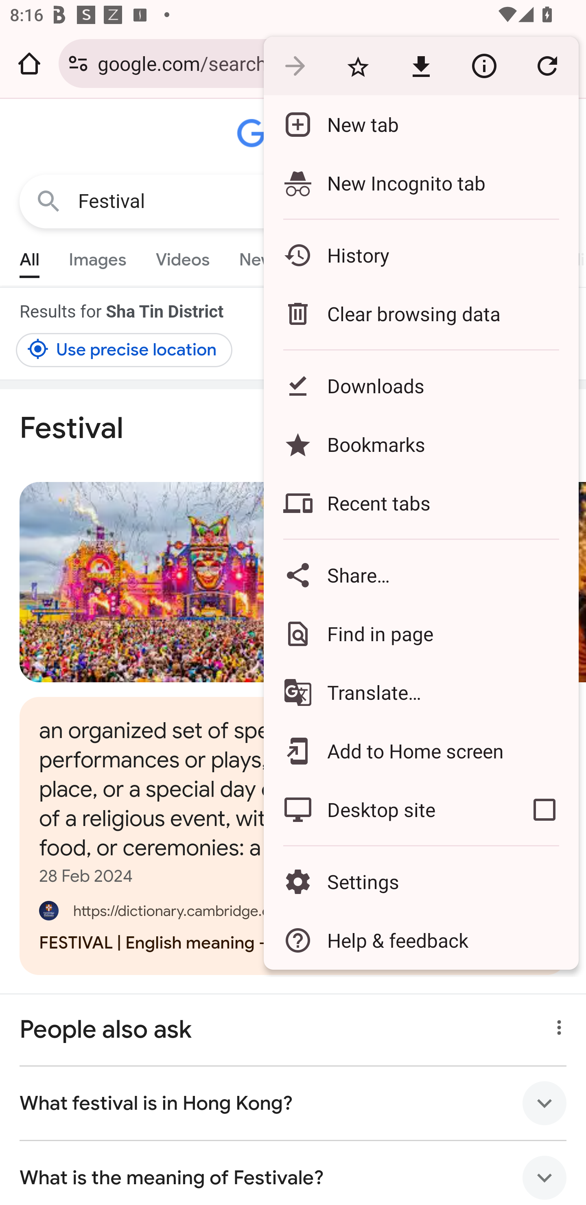  What do you see at coordinates (421, 881) in the screenshot?
I see `Settings` at bounding box center [421, 881].